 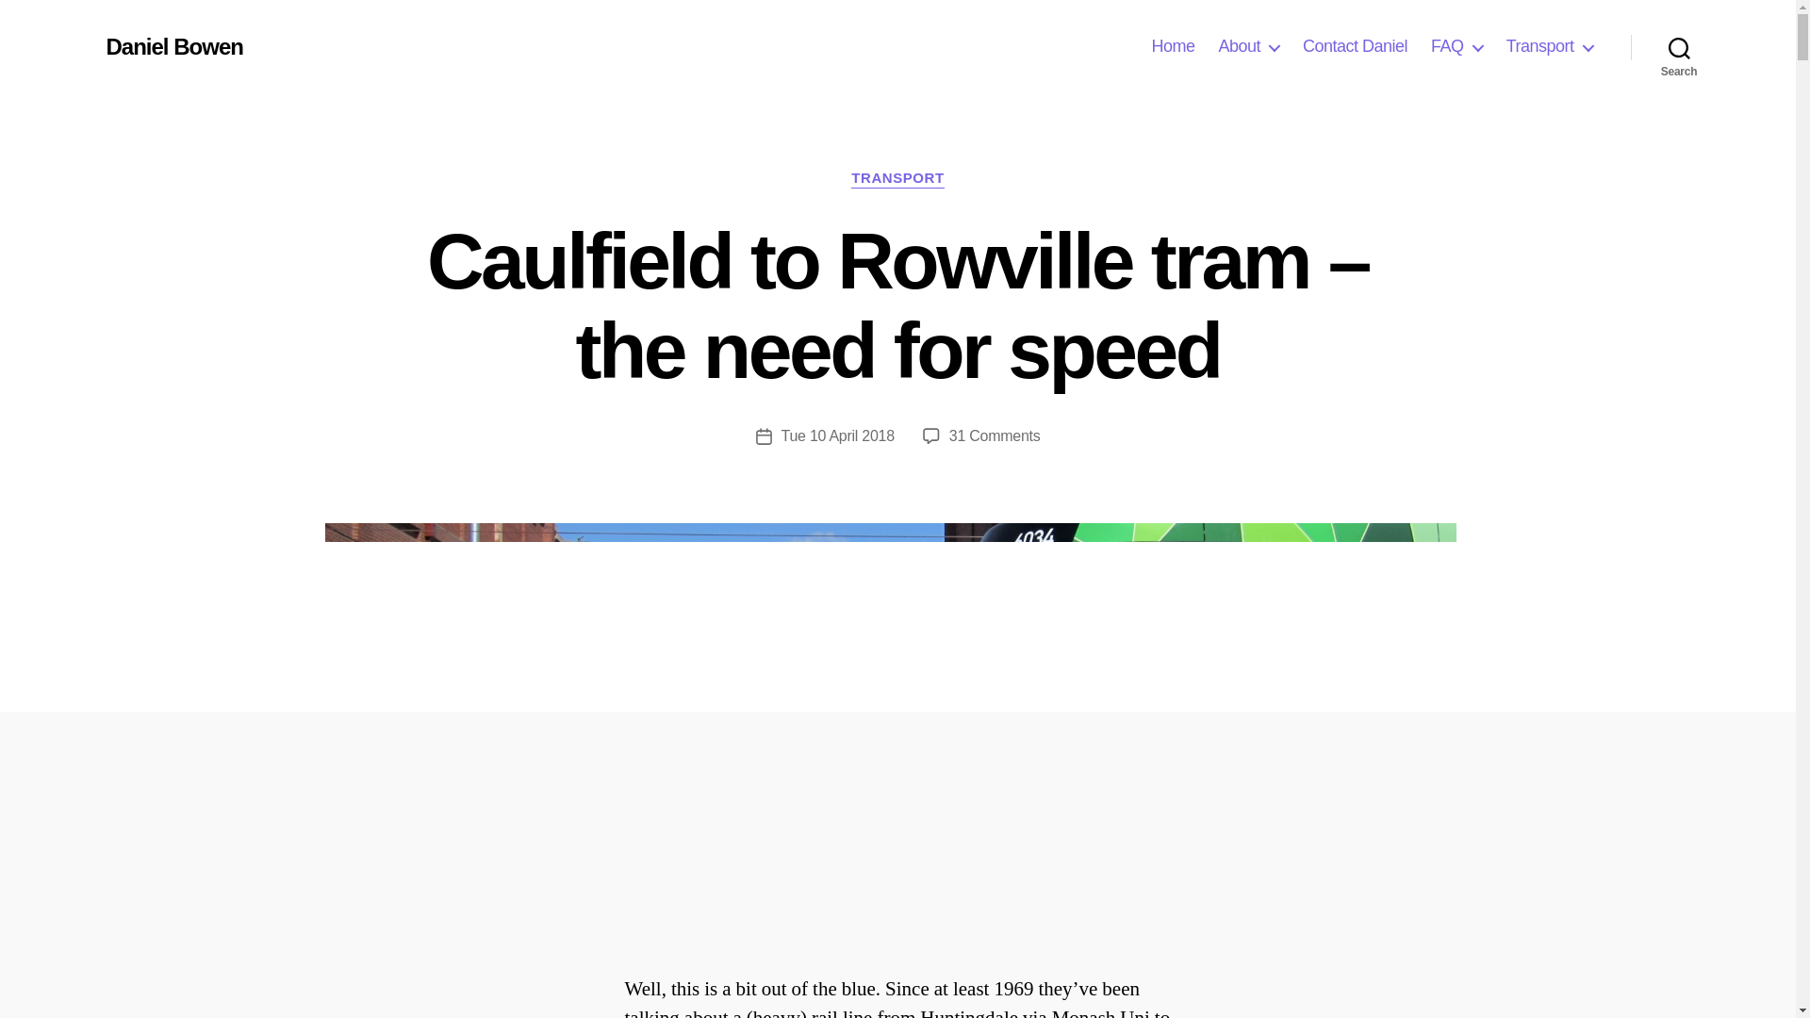 I want to click on Tue 10 April 2018, so click(x=837, y=435).